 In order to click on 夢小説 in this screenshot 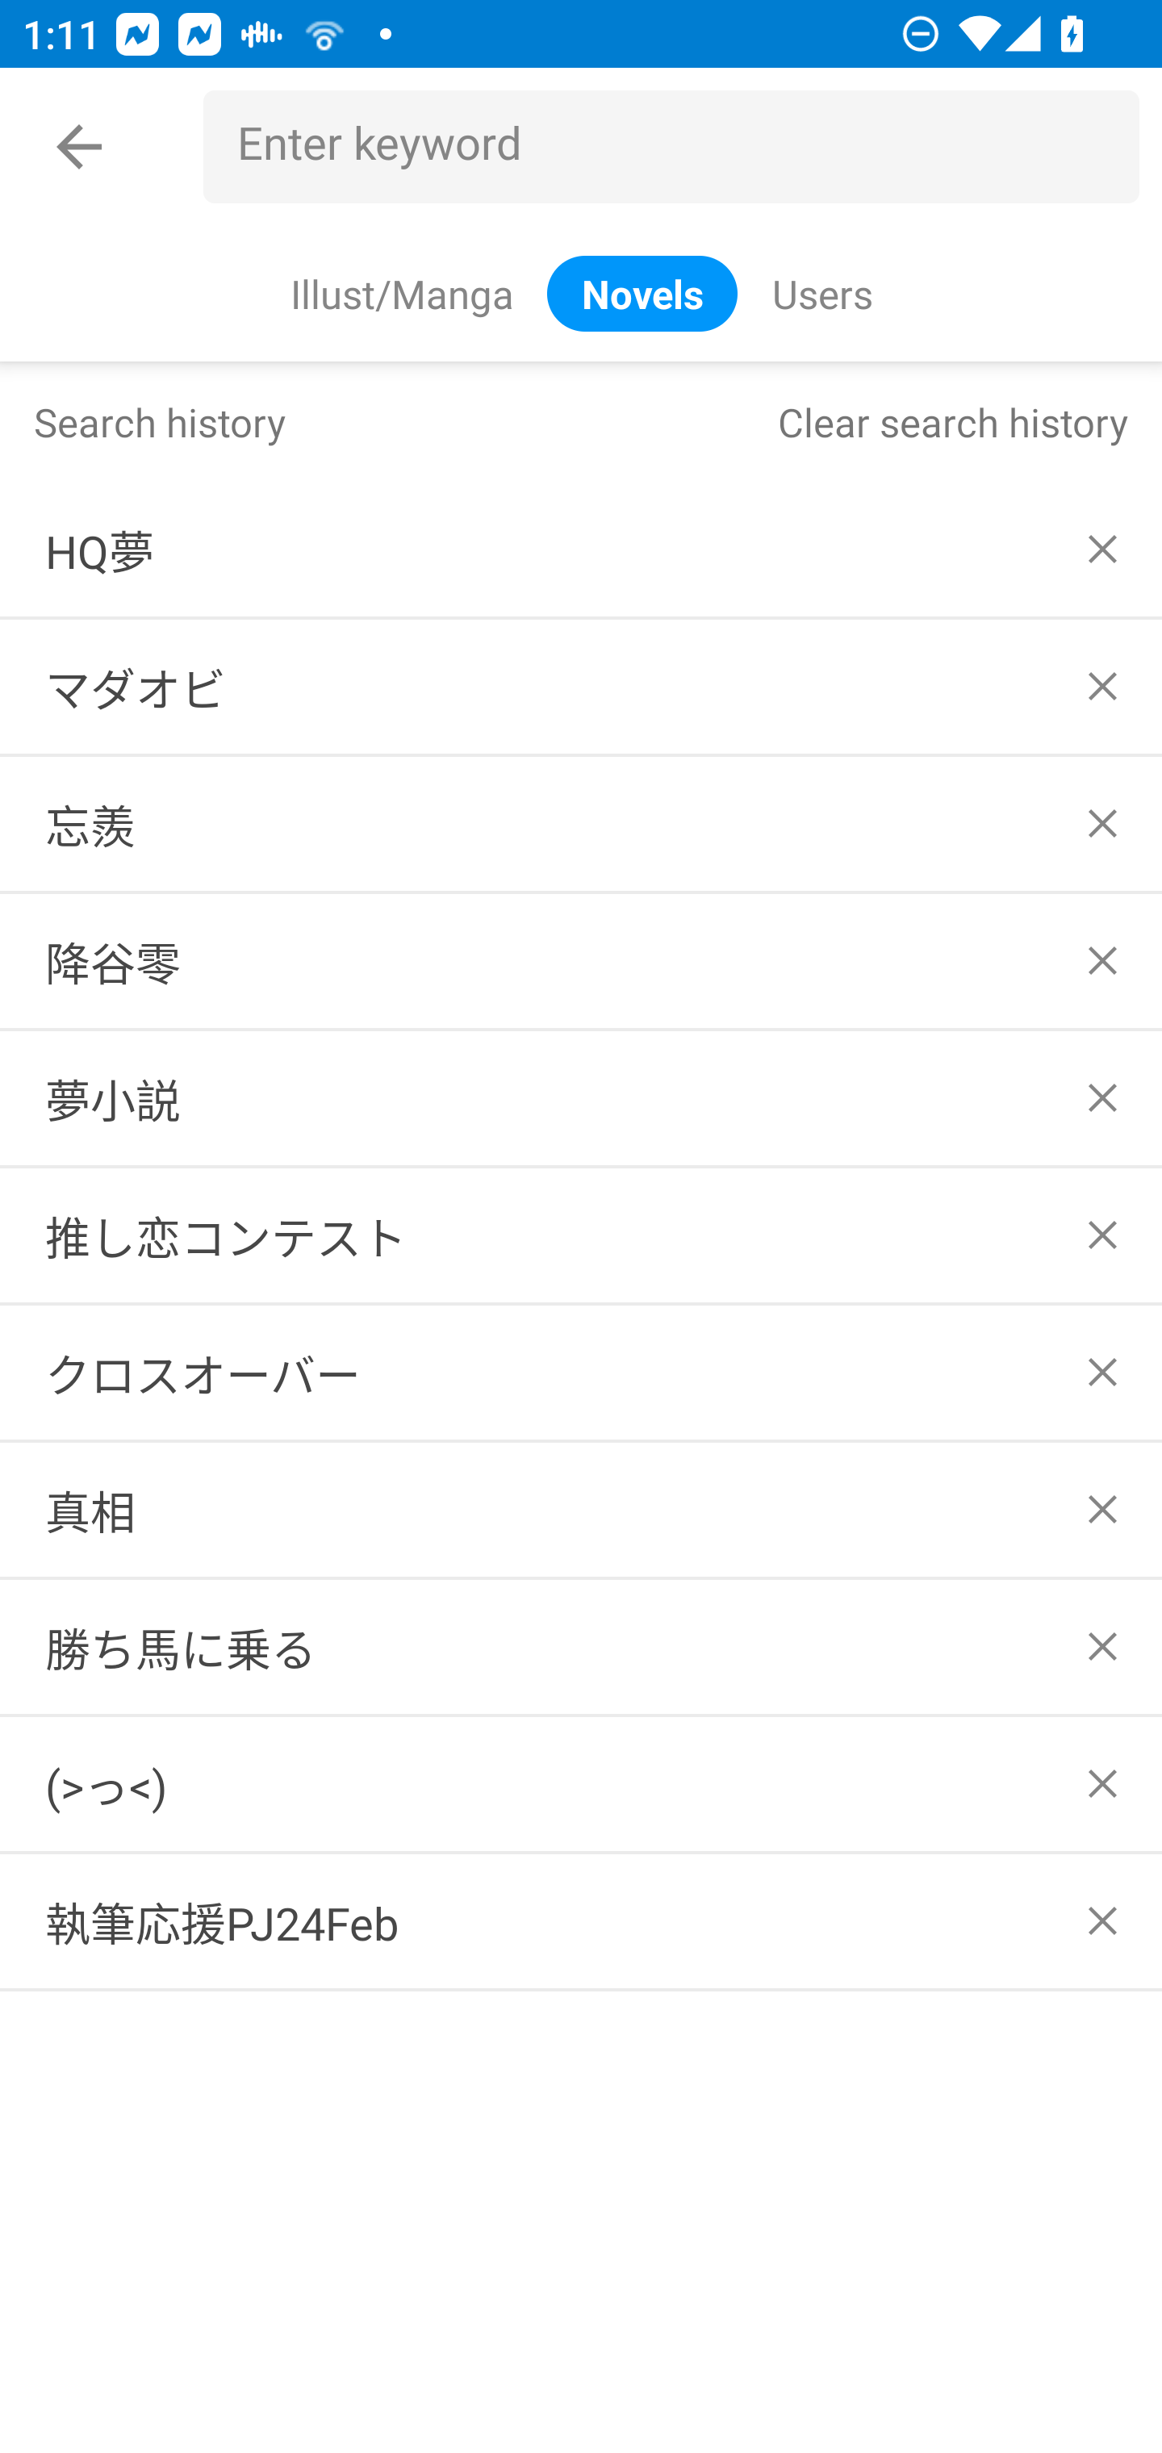, I will do `click(581, 1097)`.